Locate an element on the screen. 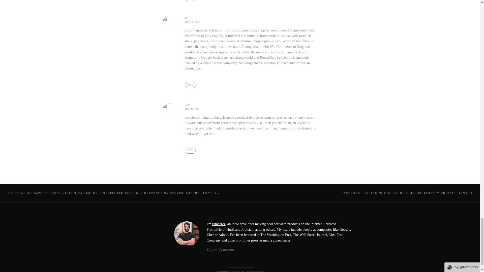 This screenshot has width=484, height=272. REPLY is located at coordinates (190, 85).